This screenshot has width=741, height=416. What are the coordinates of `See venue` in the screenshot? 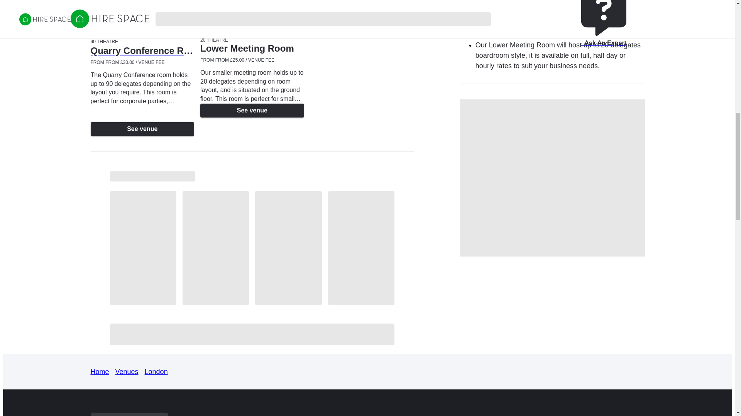 It's located at (142, 129).